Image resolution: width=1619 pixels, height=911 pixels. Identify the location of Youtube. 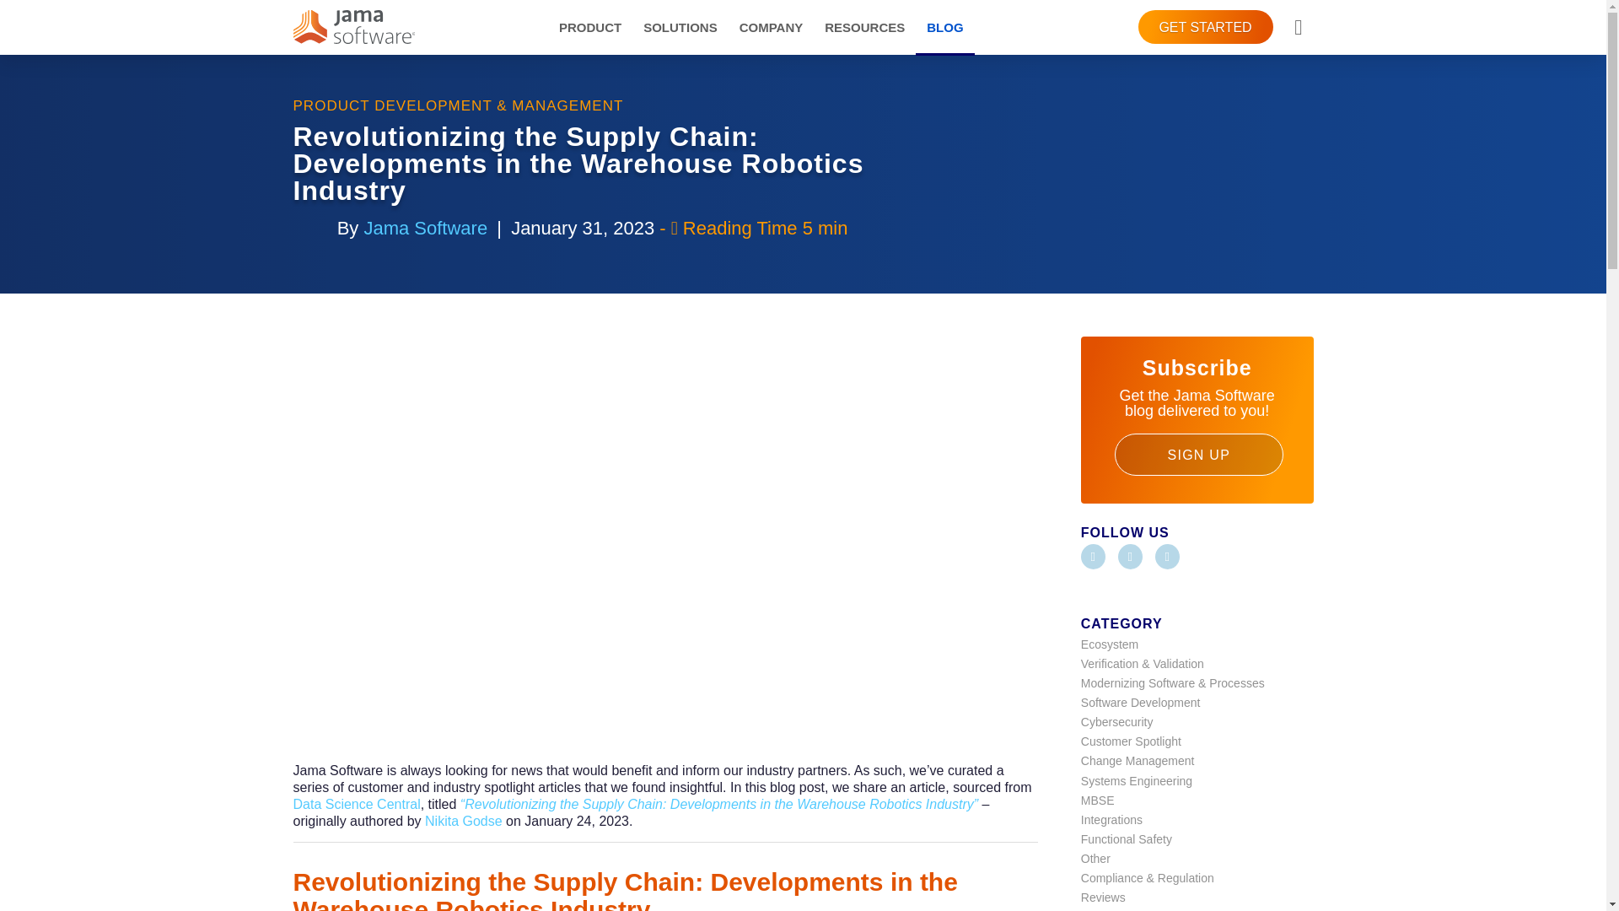
(1167, 557).